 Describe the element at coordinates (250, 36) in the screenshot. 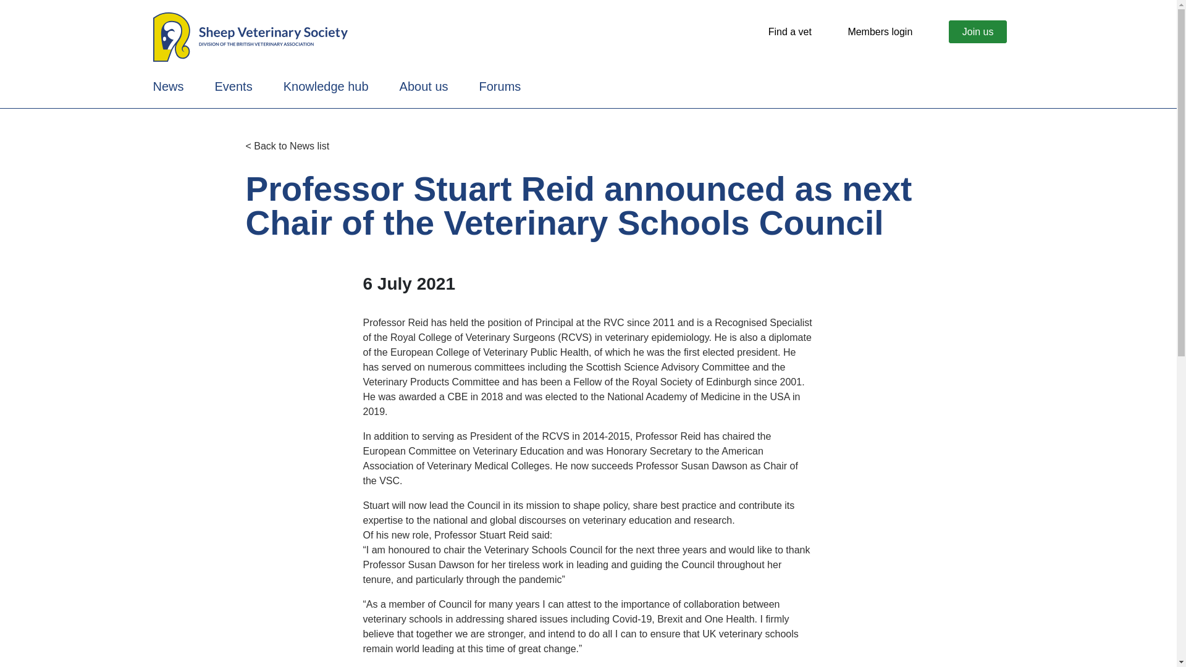

I see `Go back to the home page` at that location.